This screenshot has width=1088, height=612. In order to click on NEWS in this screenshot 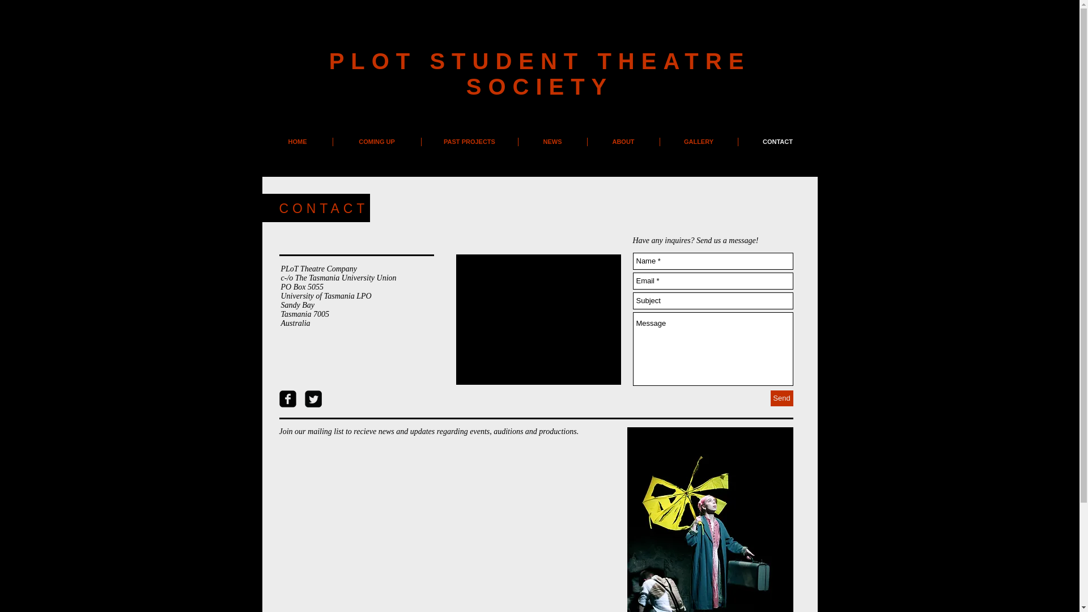, I will do `click(552, 142)`.